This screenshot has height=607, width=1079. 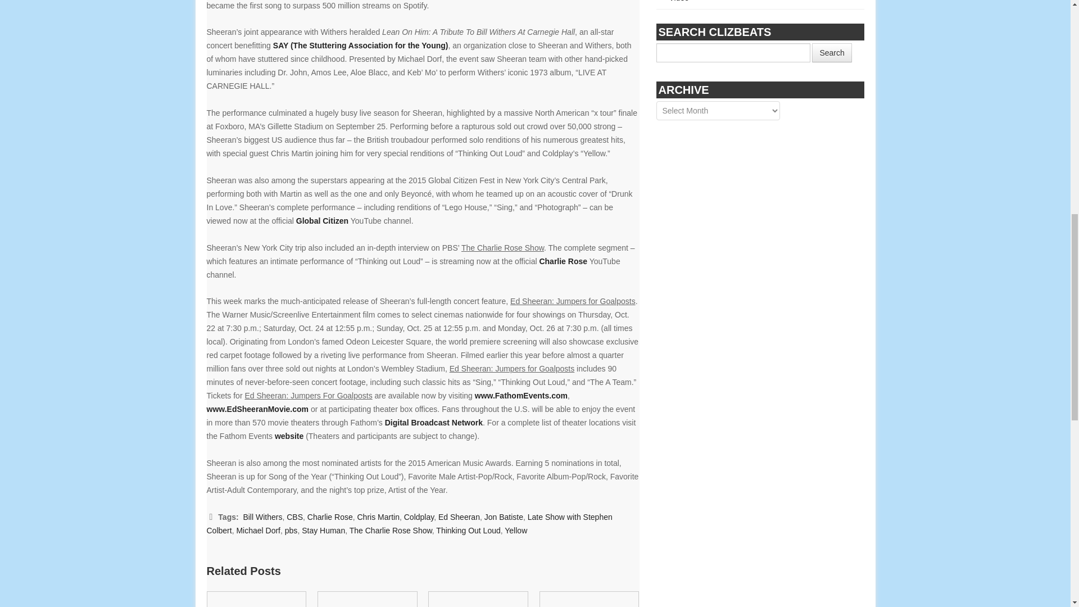 What do you see at coordinates (289, 436) in the screenshot?
I see `website` at bounding box center [289, 436].